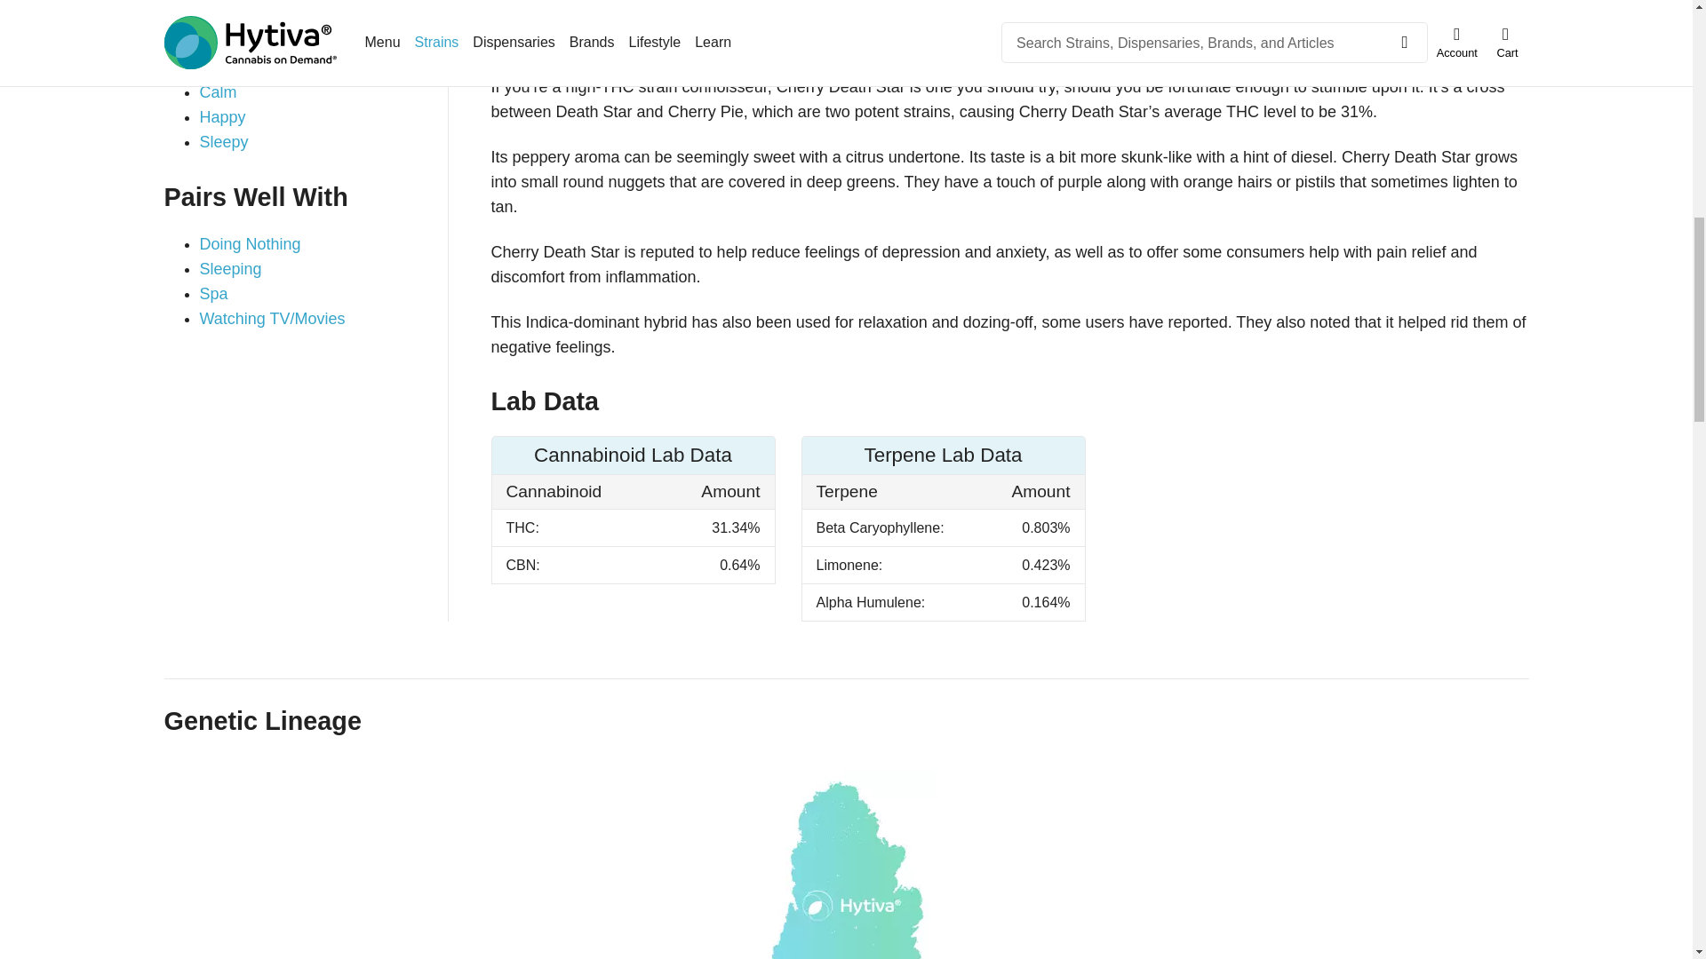  Describe the element at coordinates (218, 92) in the screenshot. I see `Calm` at that location.